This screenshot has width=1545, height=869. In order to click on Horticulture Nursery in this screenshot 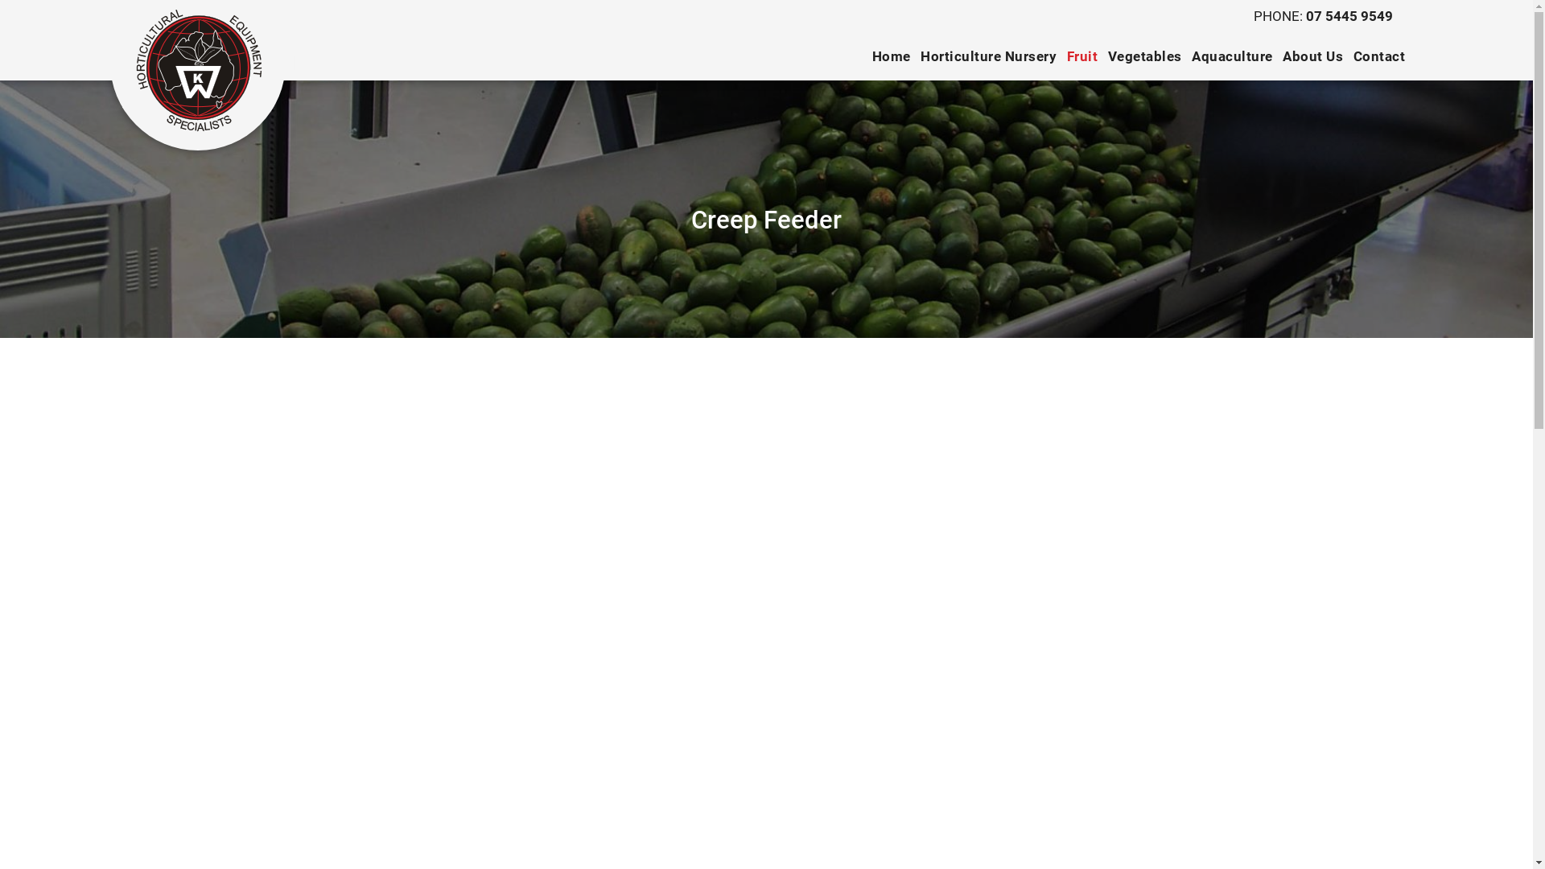, I will do `click(988, 56)`.